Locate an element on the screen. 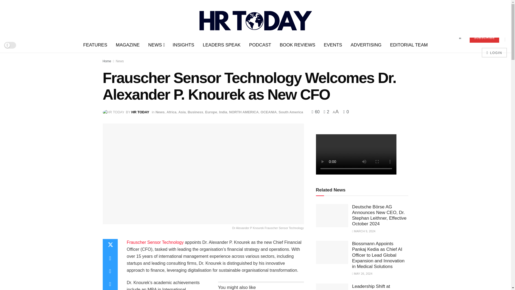 Image resolution: width=515 pixels, height=290 pixels. NEWS is located at coordinates (156, 45).